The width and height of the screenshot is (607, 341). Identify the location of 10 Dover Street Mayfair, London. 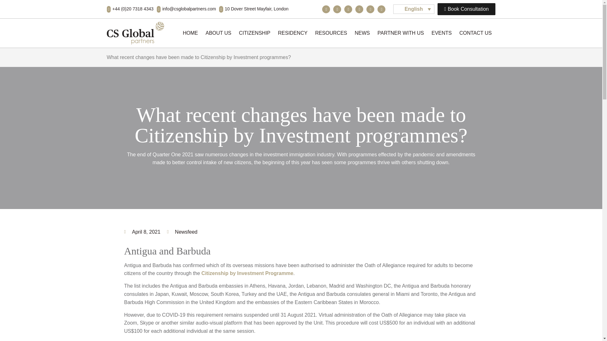
(254, 9).